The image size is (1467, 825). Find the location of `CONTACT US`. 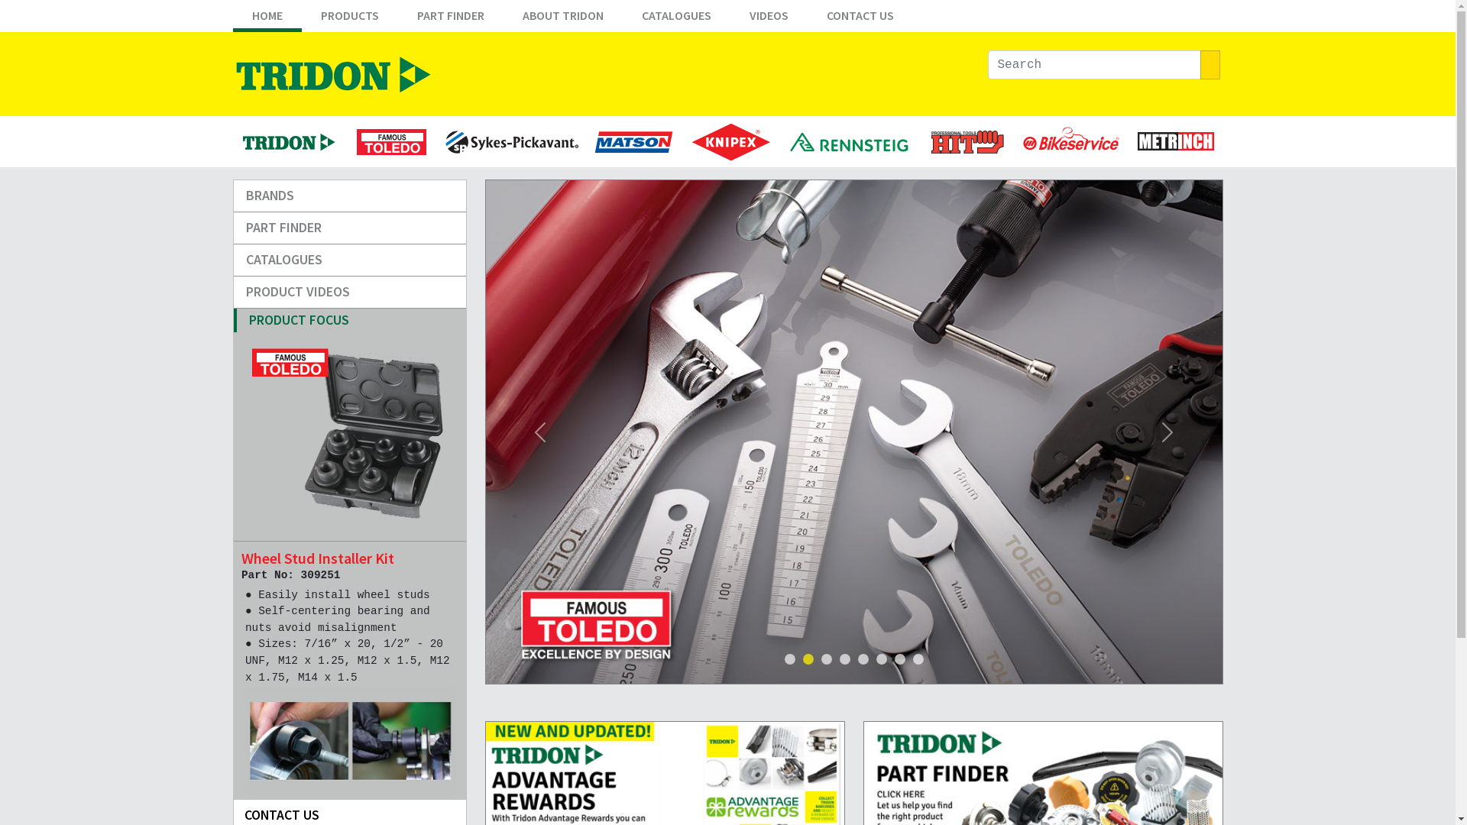

CONTACT US is located at coordinates (860, 19).